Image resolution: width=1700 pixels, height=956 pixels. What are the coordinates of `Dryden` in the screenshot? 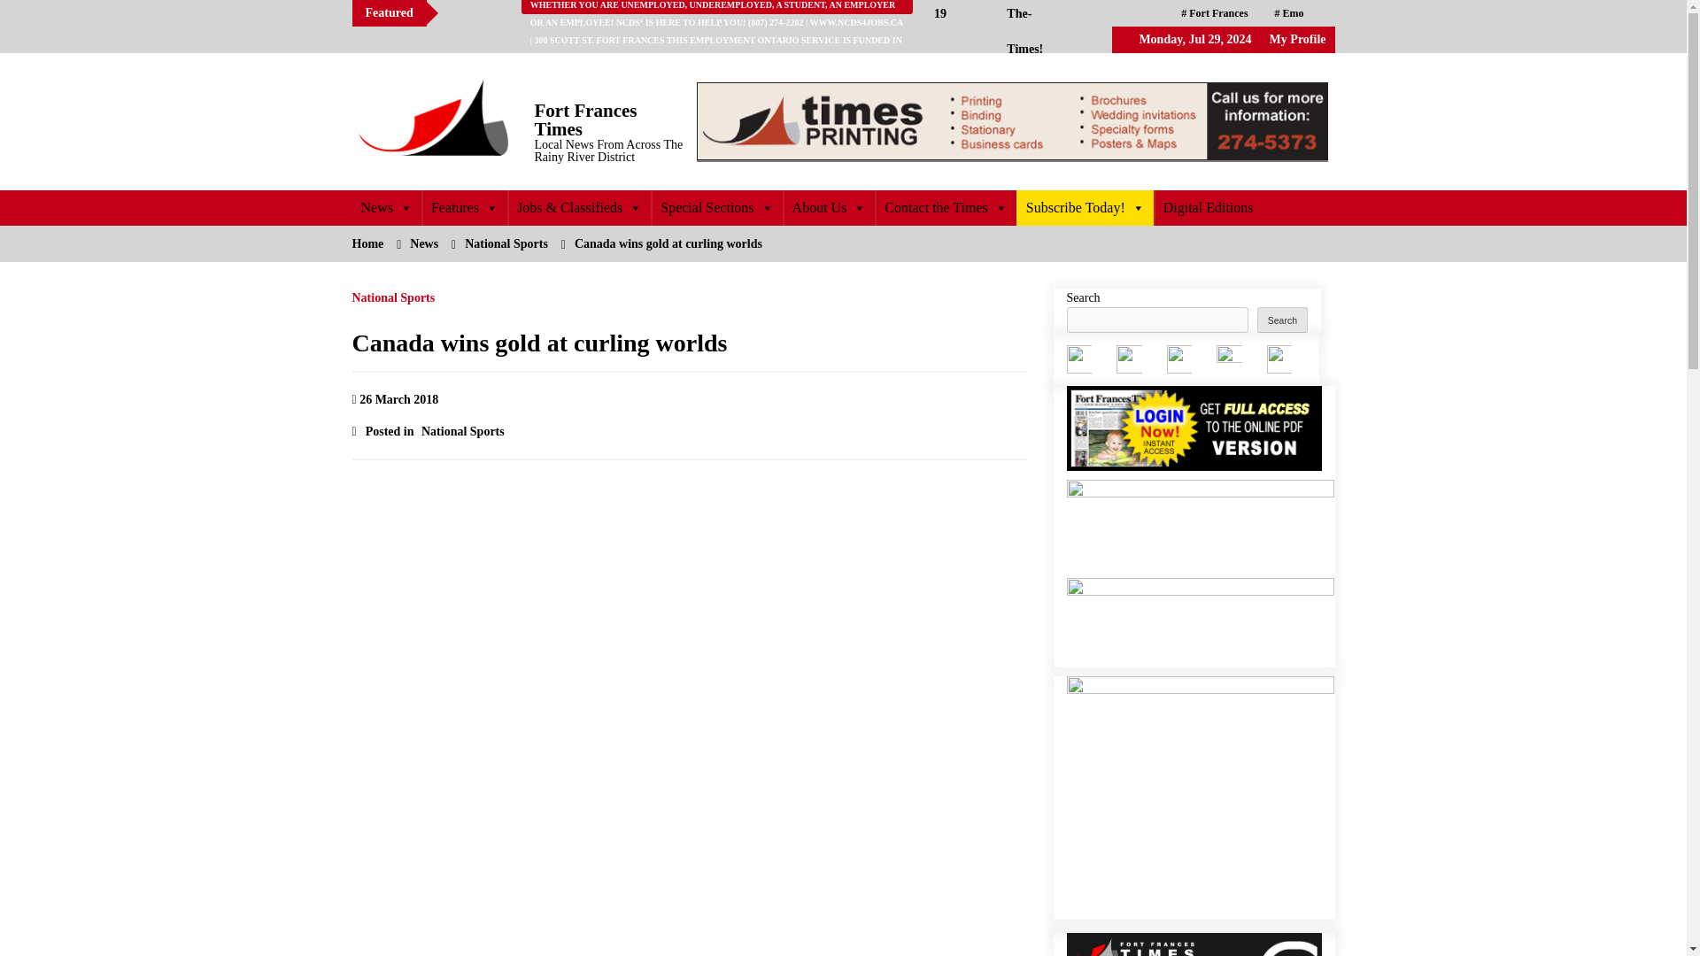 It's located at (1273, 40).